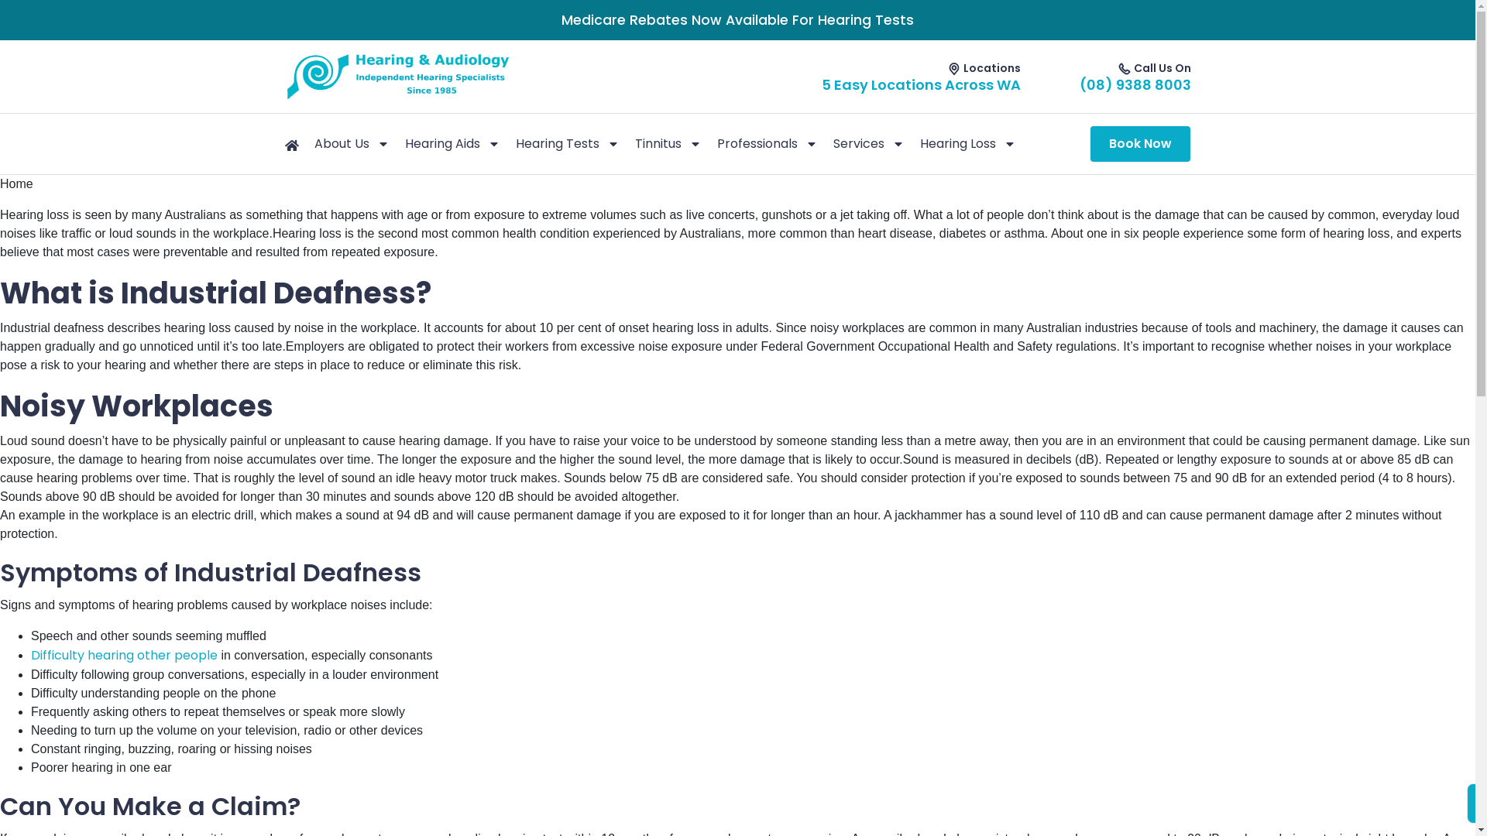 This screenshot has width=1487, height=836. Describe the element at coordinates (1140, 144) in the screenshot. I see `Book Now` at that location.